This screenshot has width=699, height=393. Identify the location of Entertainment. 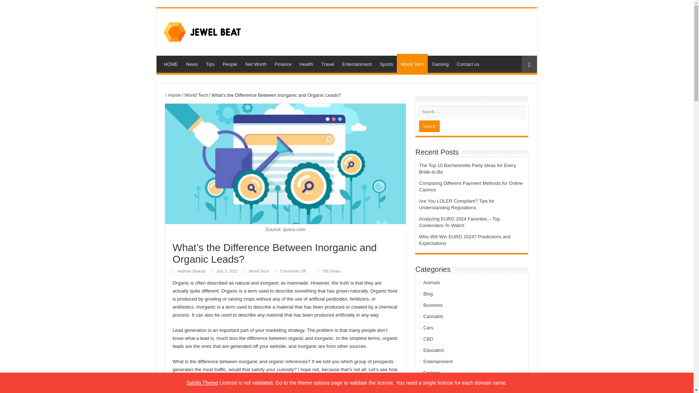
(357, 63).